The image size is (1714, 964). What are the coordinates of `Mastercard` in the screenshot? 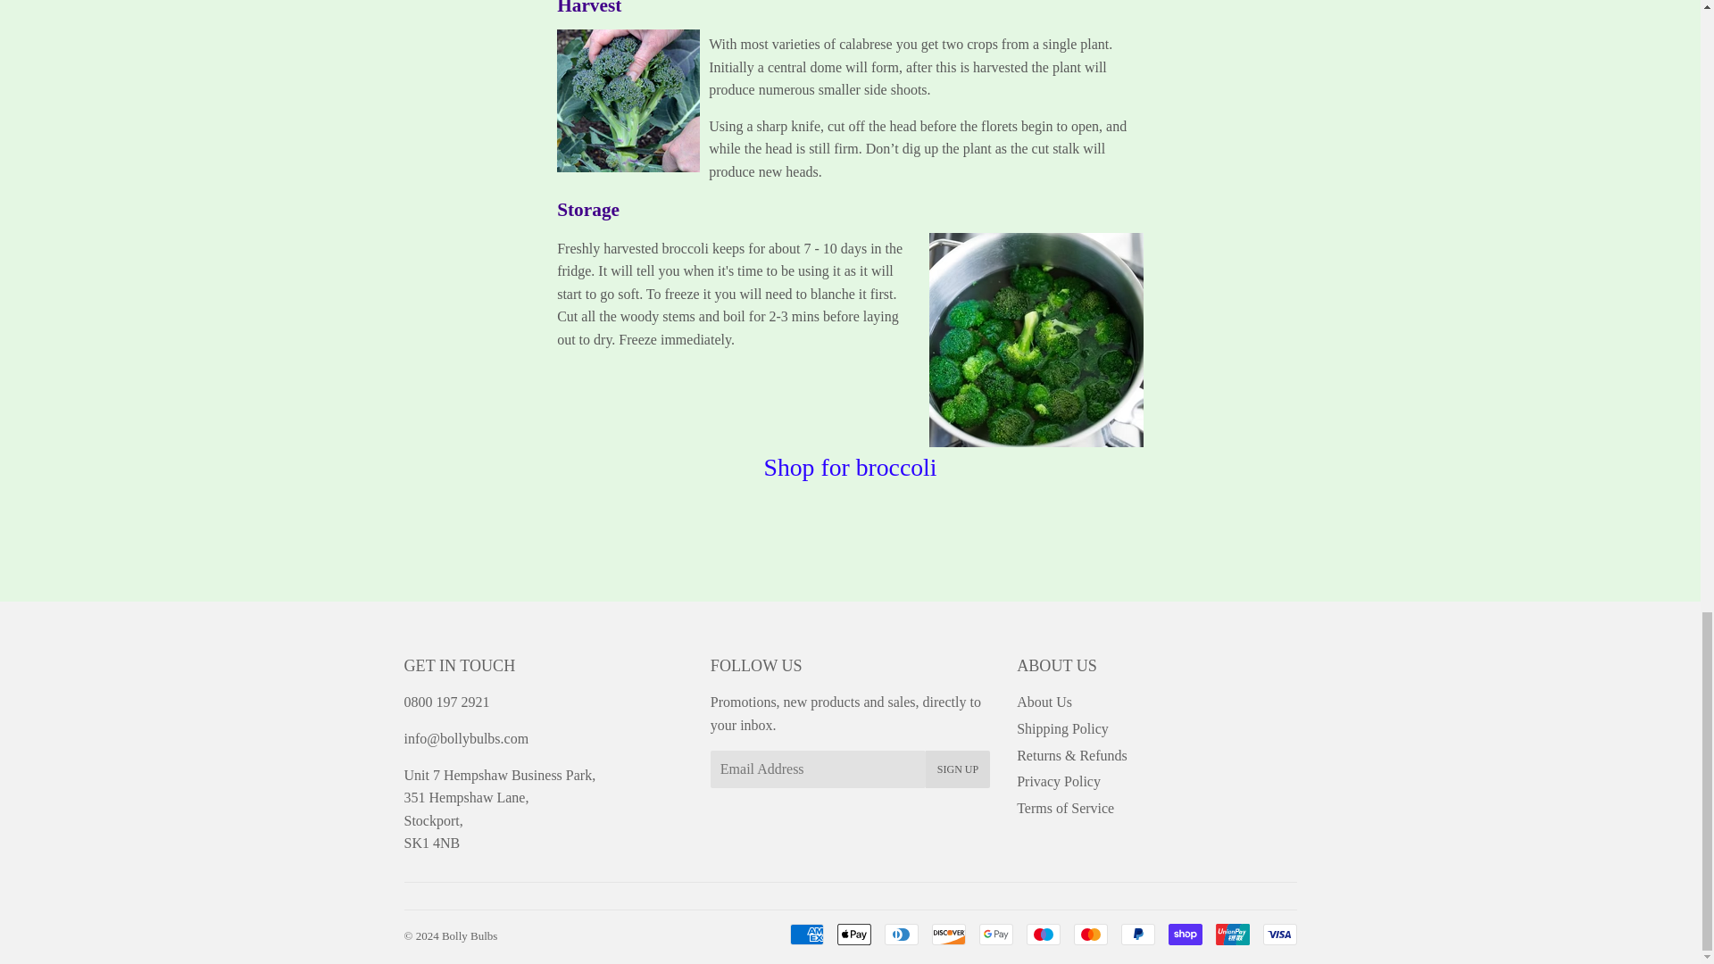 It's located at (1089, 934).